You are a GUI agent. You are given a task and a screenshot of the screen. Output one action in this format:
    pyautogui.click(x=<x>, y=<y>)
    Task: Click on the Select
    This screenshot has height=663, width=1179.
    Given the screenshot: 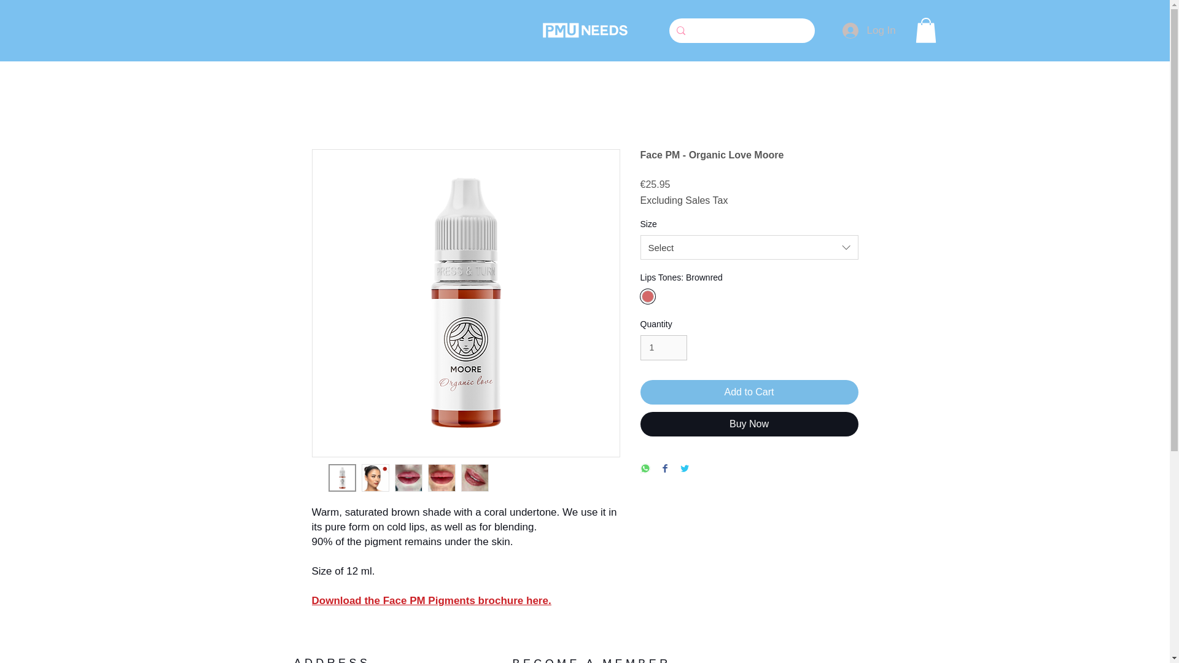 What is the action you would take?
    pyautogui.click(x=749, y=247)
    